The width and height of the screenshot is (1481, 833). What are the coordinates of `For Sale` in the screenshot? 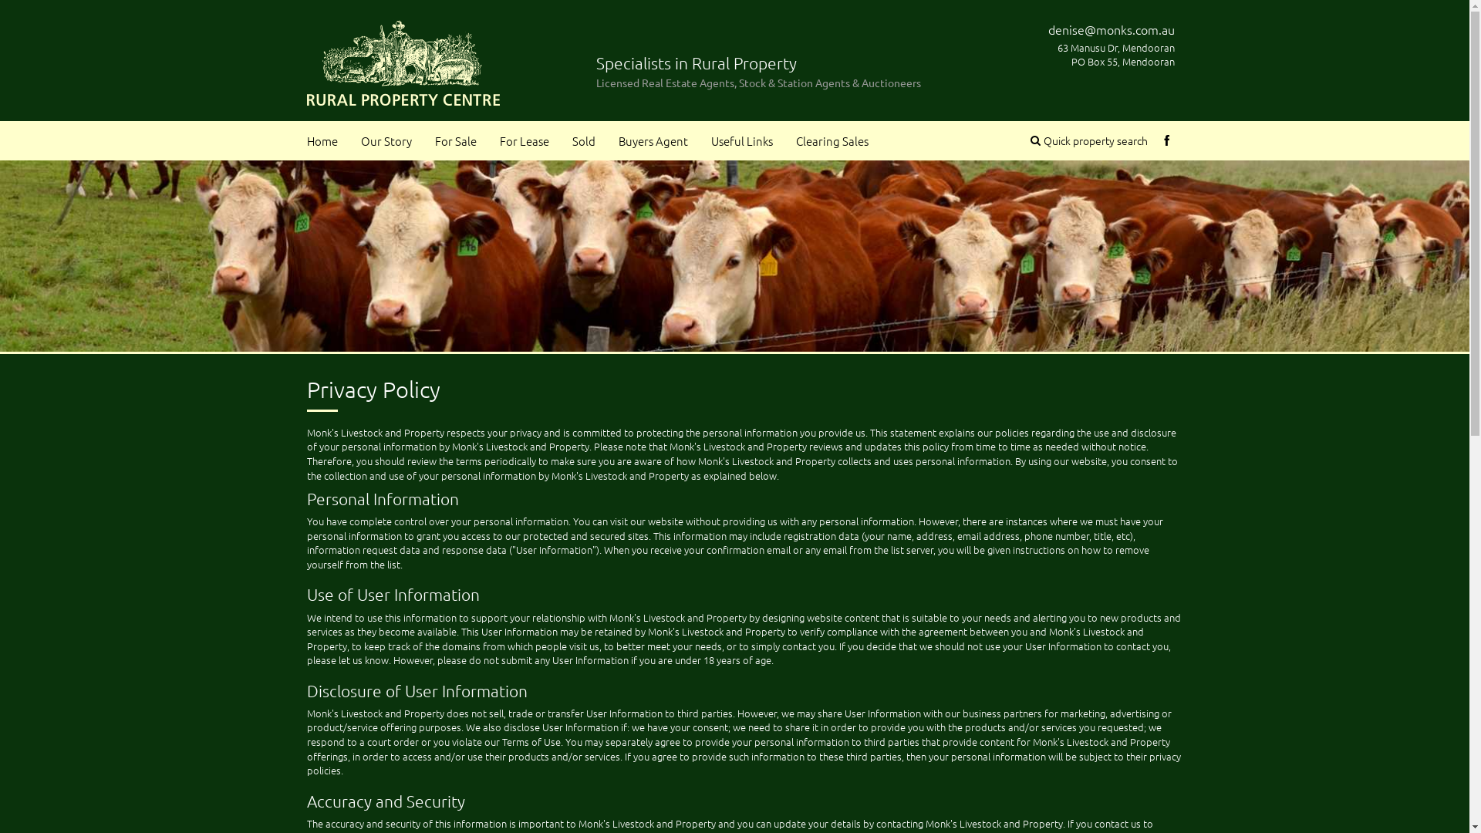 It's located at (455, 140).